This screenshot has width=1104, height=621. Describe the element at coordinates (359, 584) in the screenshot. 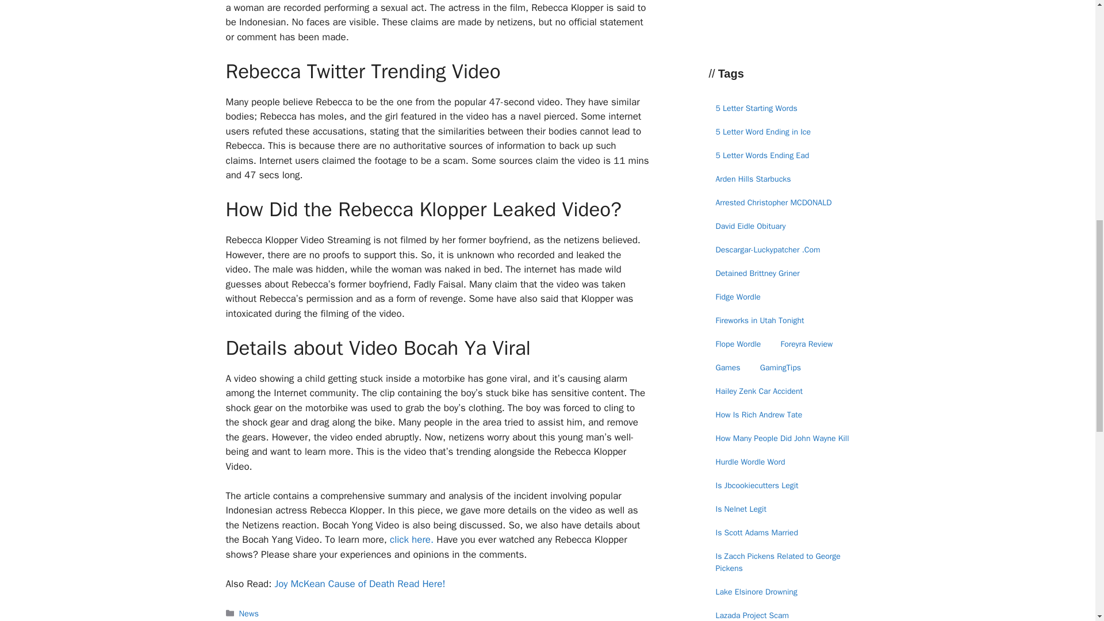

I see `Joy McKean Cause of Death Read Here!` at that location.